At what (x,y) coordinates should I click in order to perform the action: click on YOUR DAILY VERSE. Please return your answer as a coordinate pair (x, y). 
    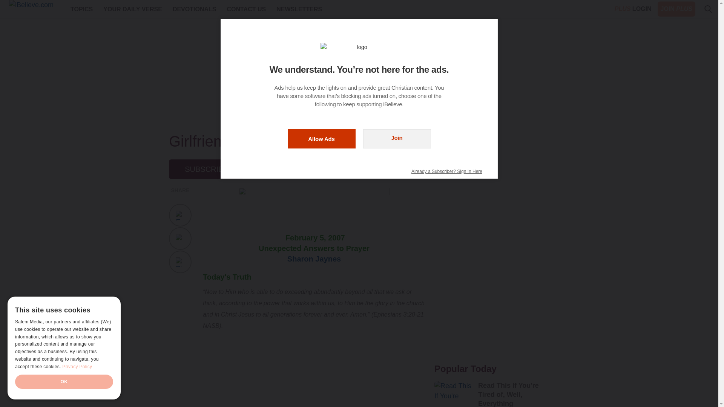
    Looking at the image, I should click on (133, 9).